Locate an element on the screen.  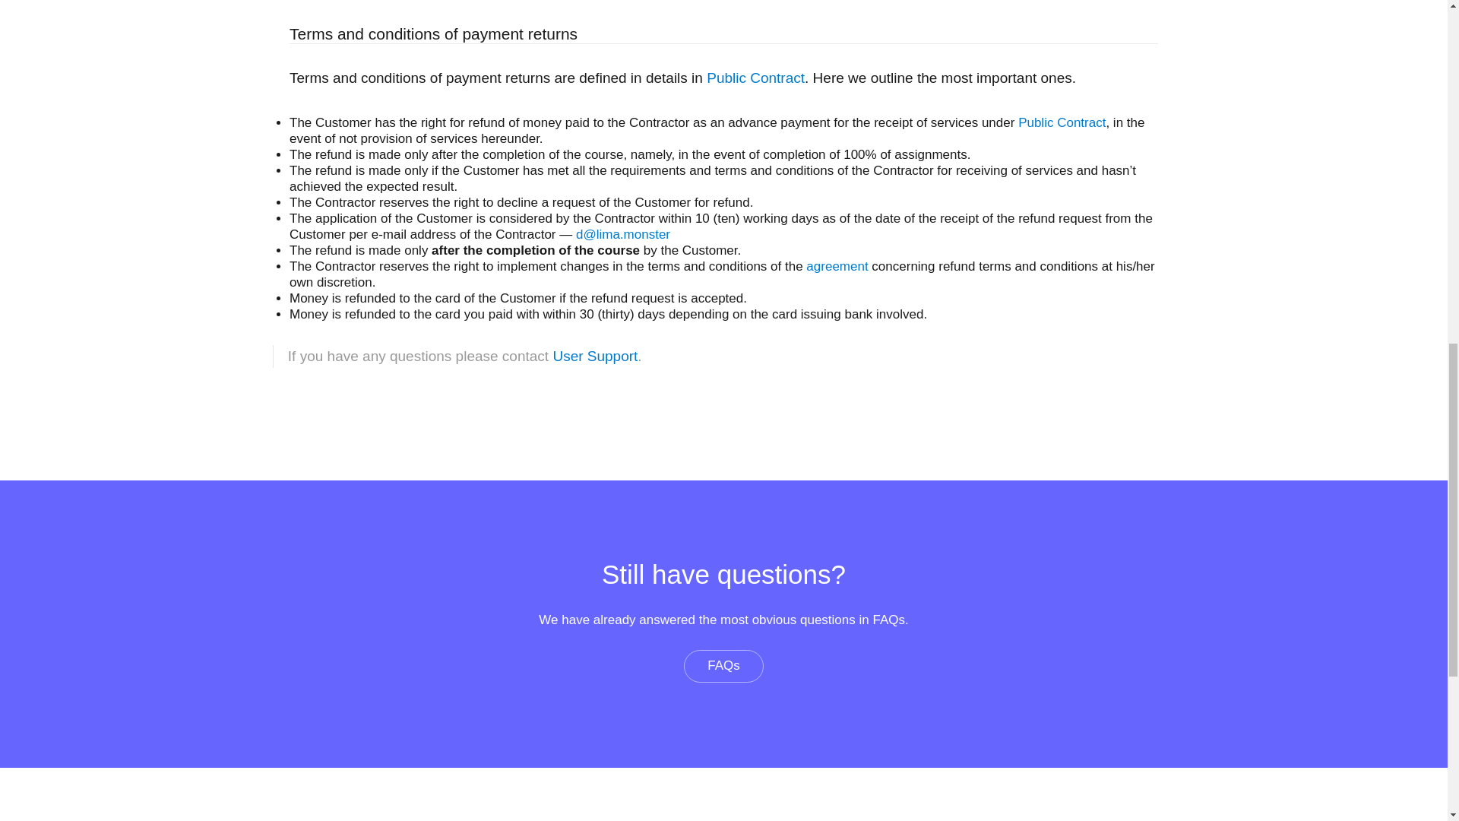
Public Contract is located at coordinates (1062, 122).